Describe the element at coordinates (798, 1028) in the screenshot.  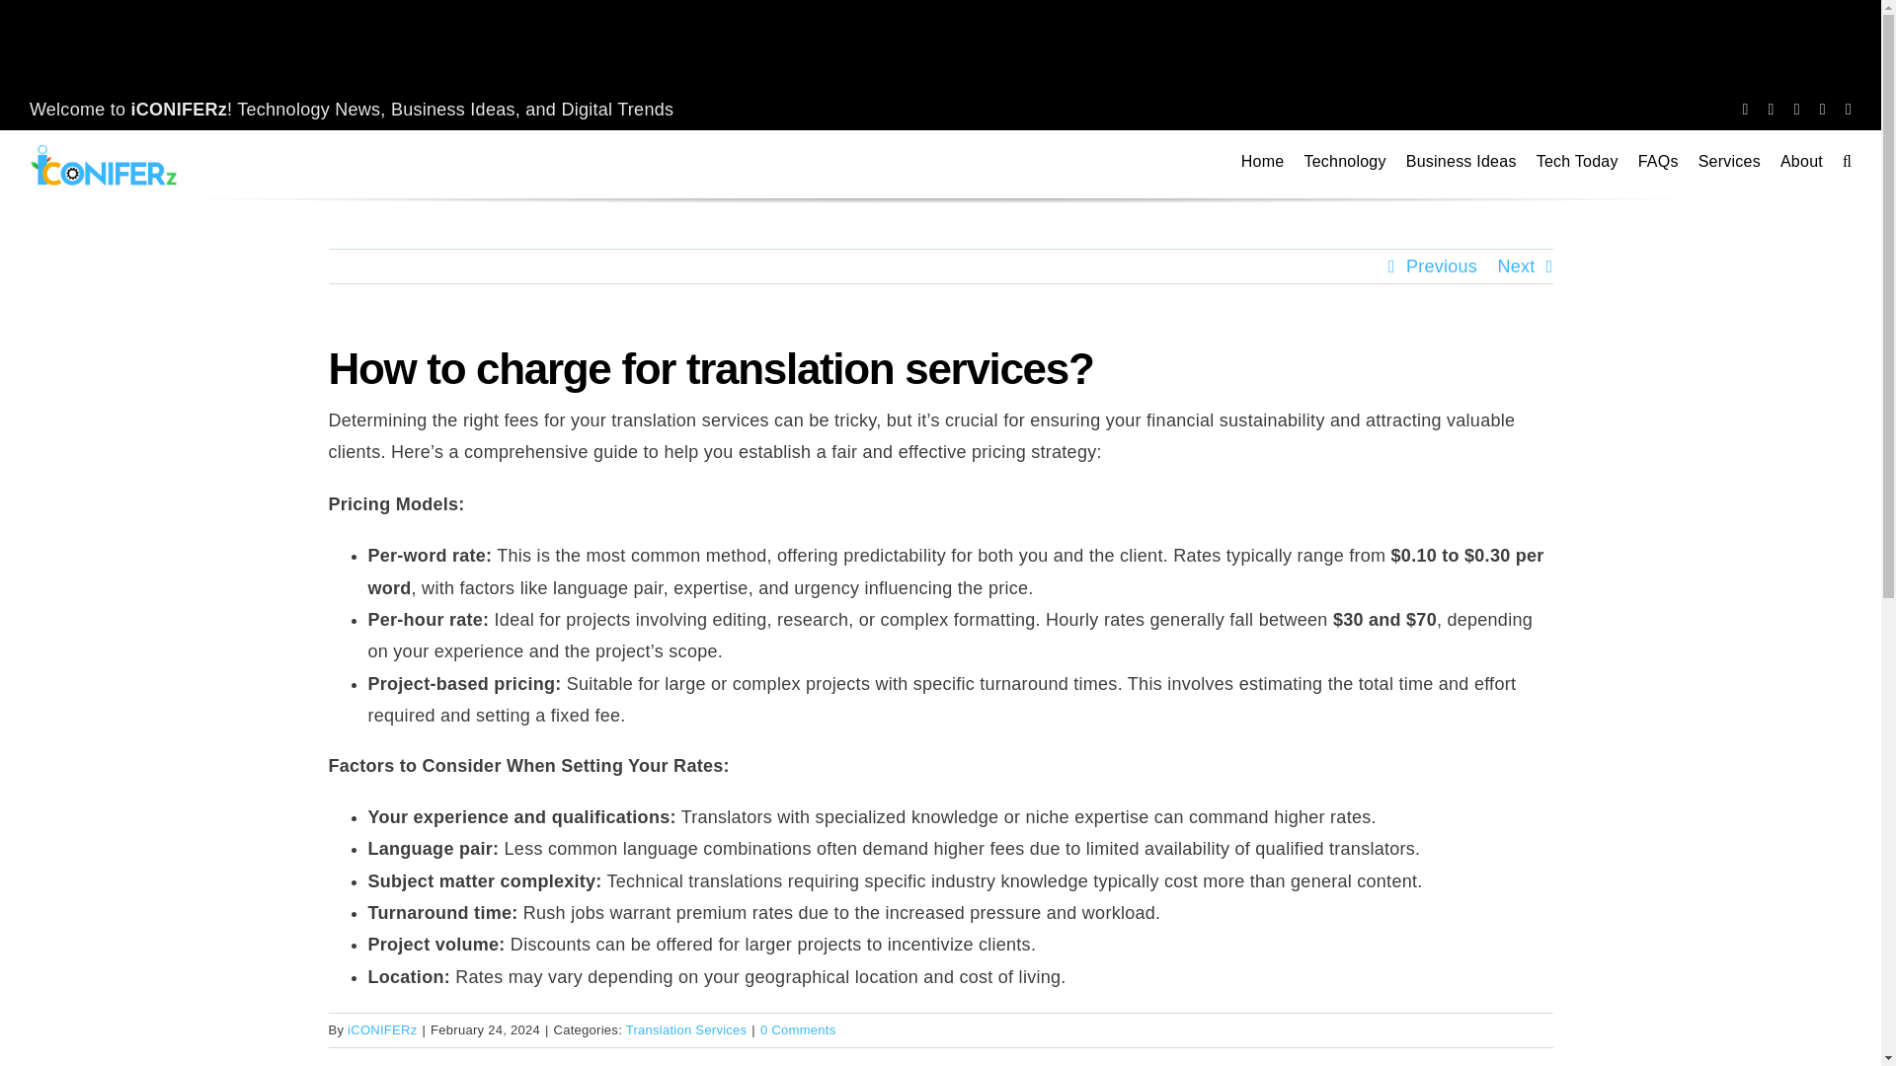
I see `0 Comments` at that location.